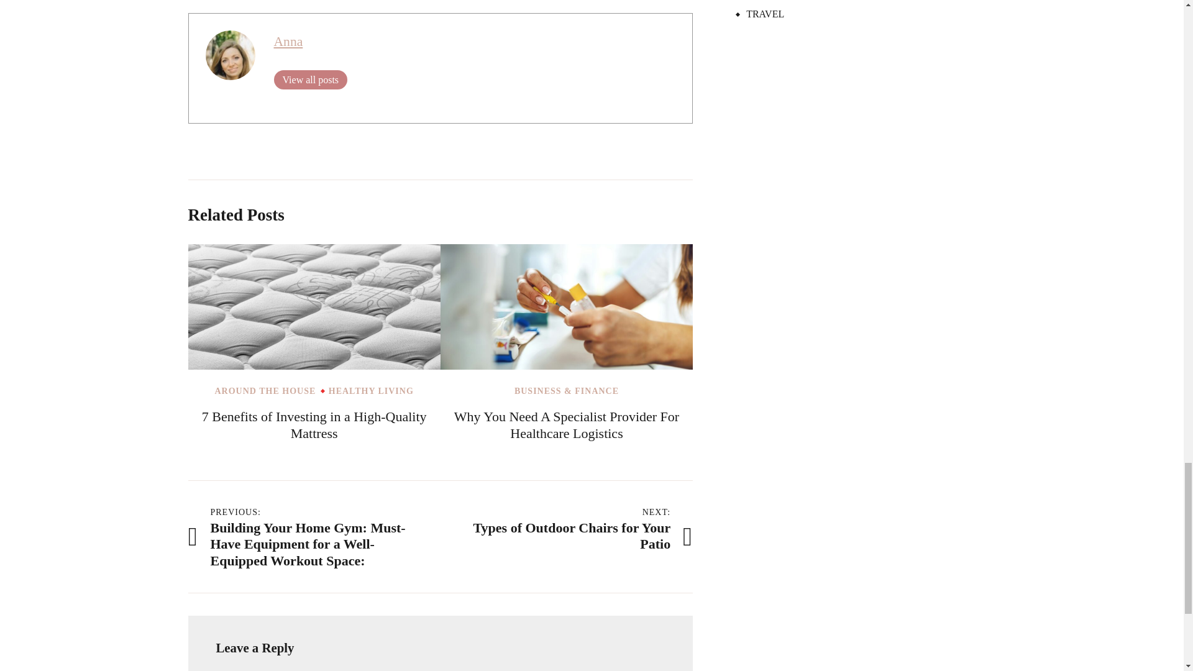 This screenshot has width=1193, height=671. What do you see at coordinates (309, 80) in the screenshot?
I see `View all posts` at bounding box center [309, 80].